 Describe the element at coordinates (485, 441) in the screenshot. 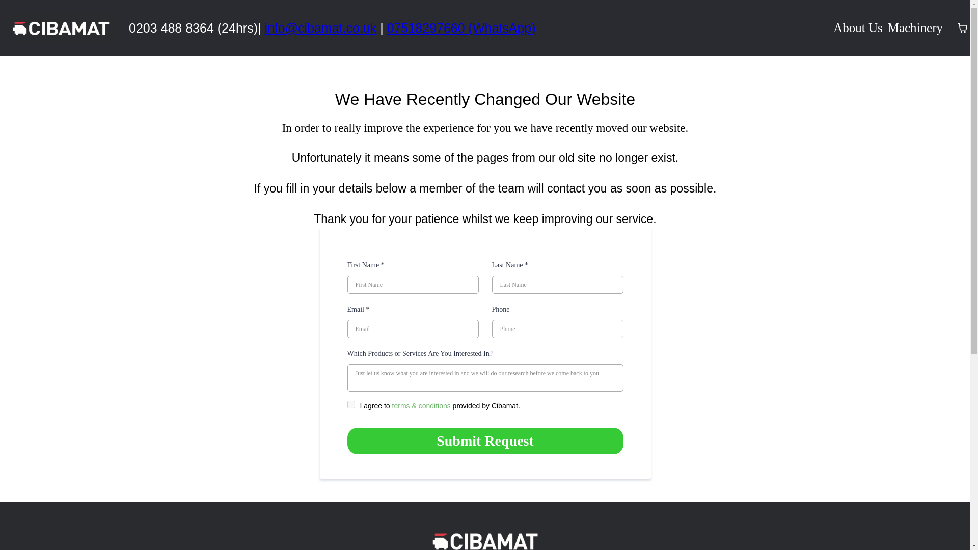

I see `Submit Request` at that location.